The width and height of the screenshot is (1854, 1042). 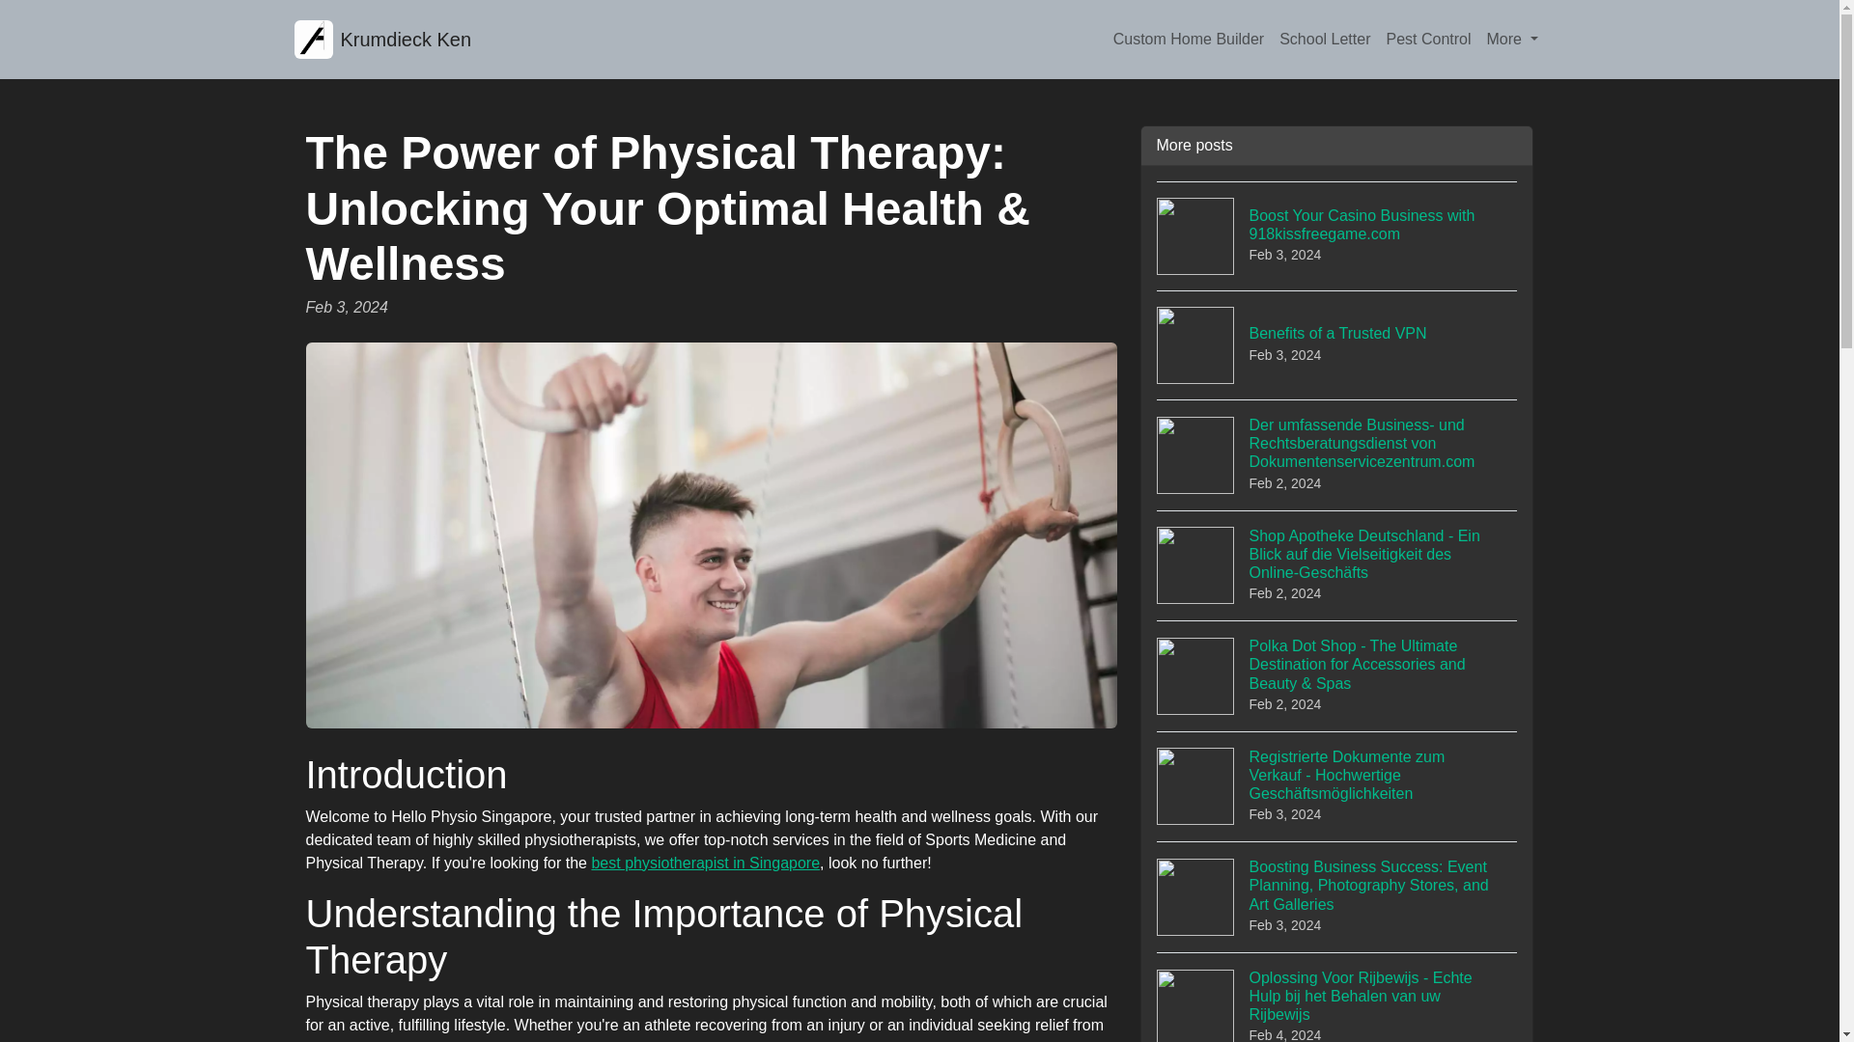 I want to click on More, so click(x=1427, y=39).